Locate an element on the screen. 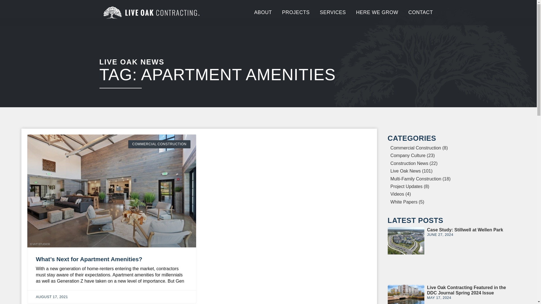 The height and width of the screenshot is (304, 541). CONTACT is located at coordinates (420, 12).